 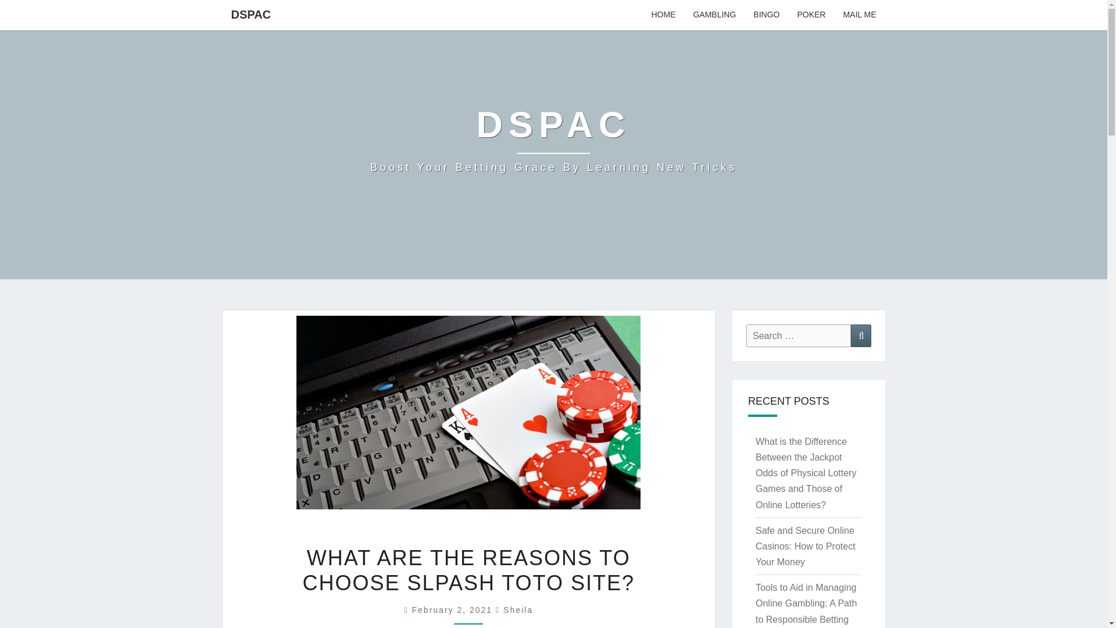 I want to click on 6:36 am, so click(x=859, y=15).